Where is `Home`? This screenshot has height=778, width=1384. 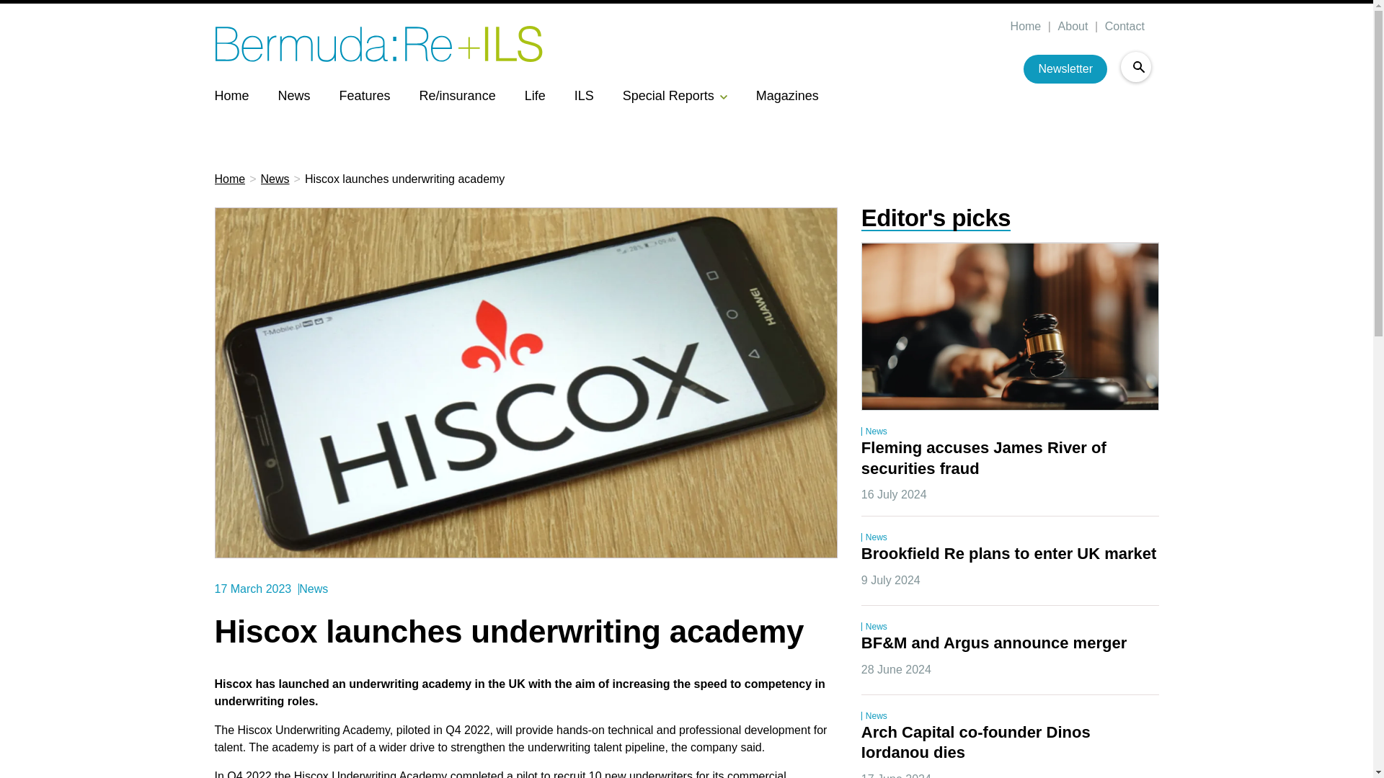 Home is located at coordinates (1025, 27).